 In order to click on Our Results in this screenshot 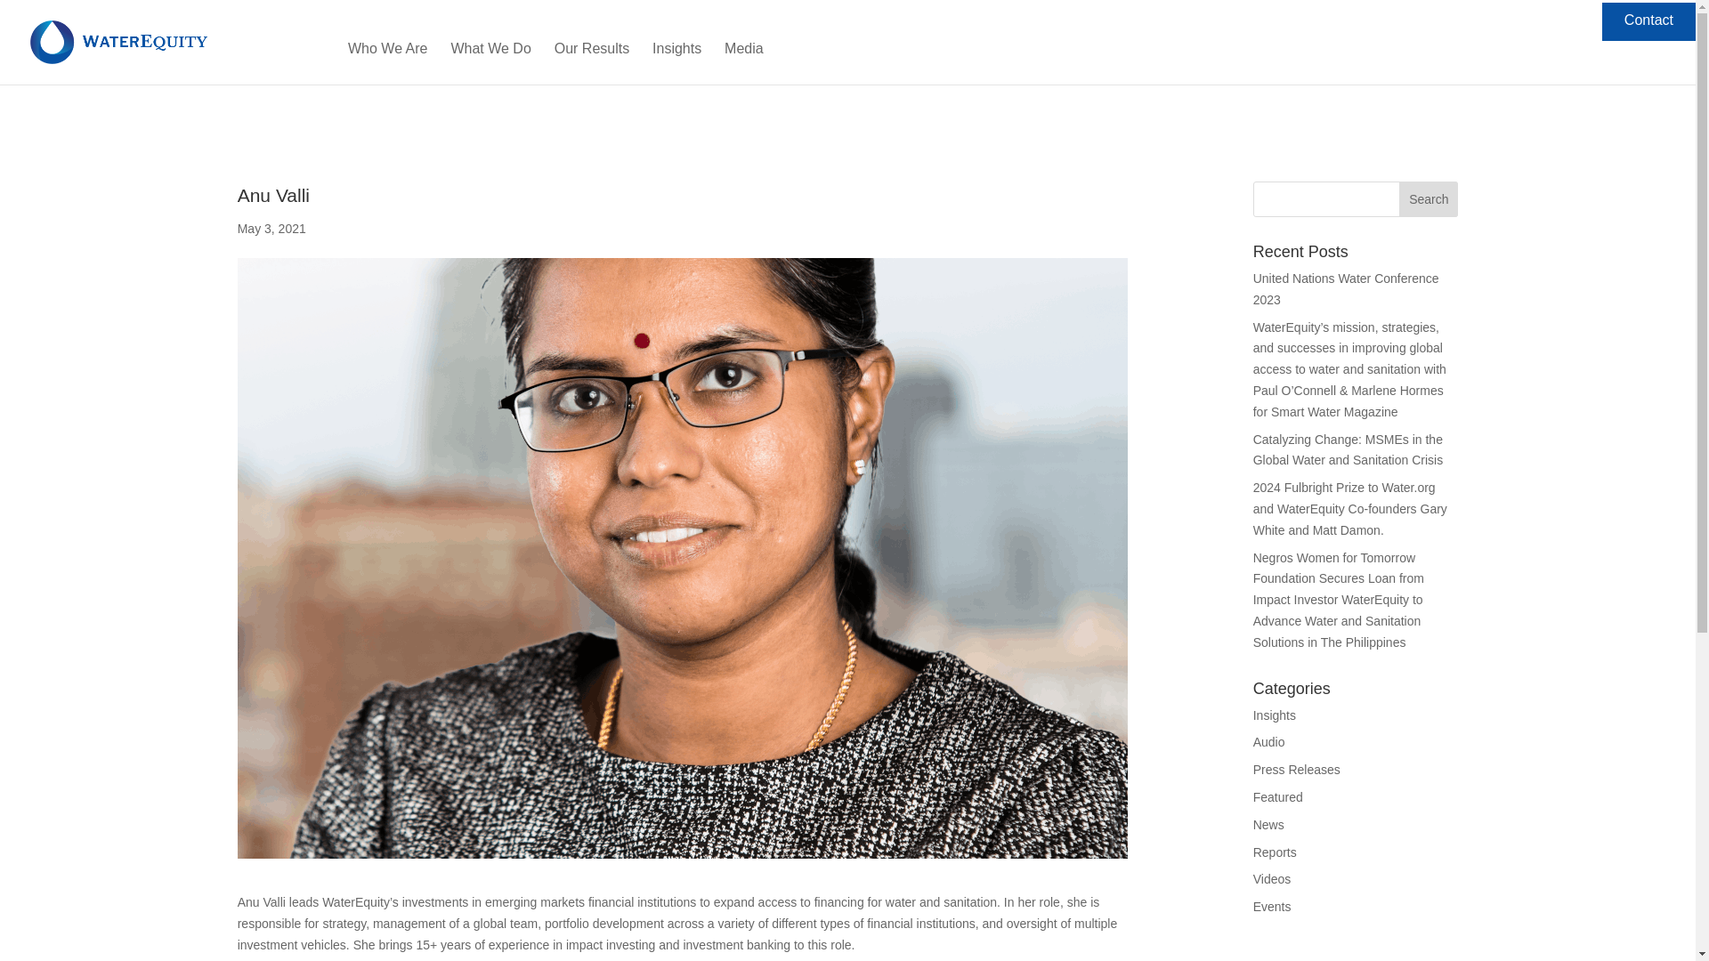, I will do `click(591, 63)`.